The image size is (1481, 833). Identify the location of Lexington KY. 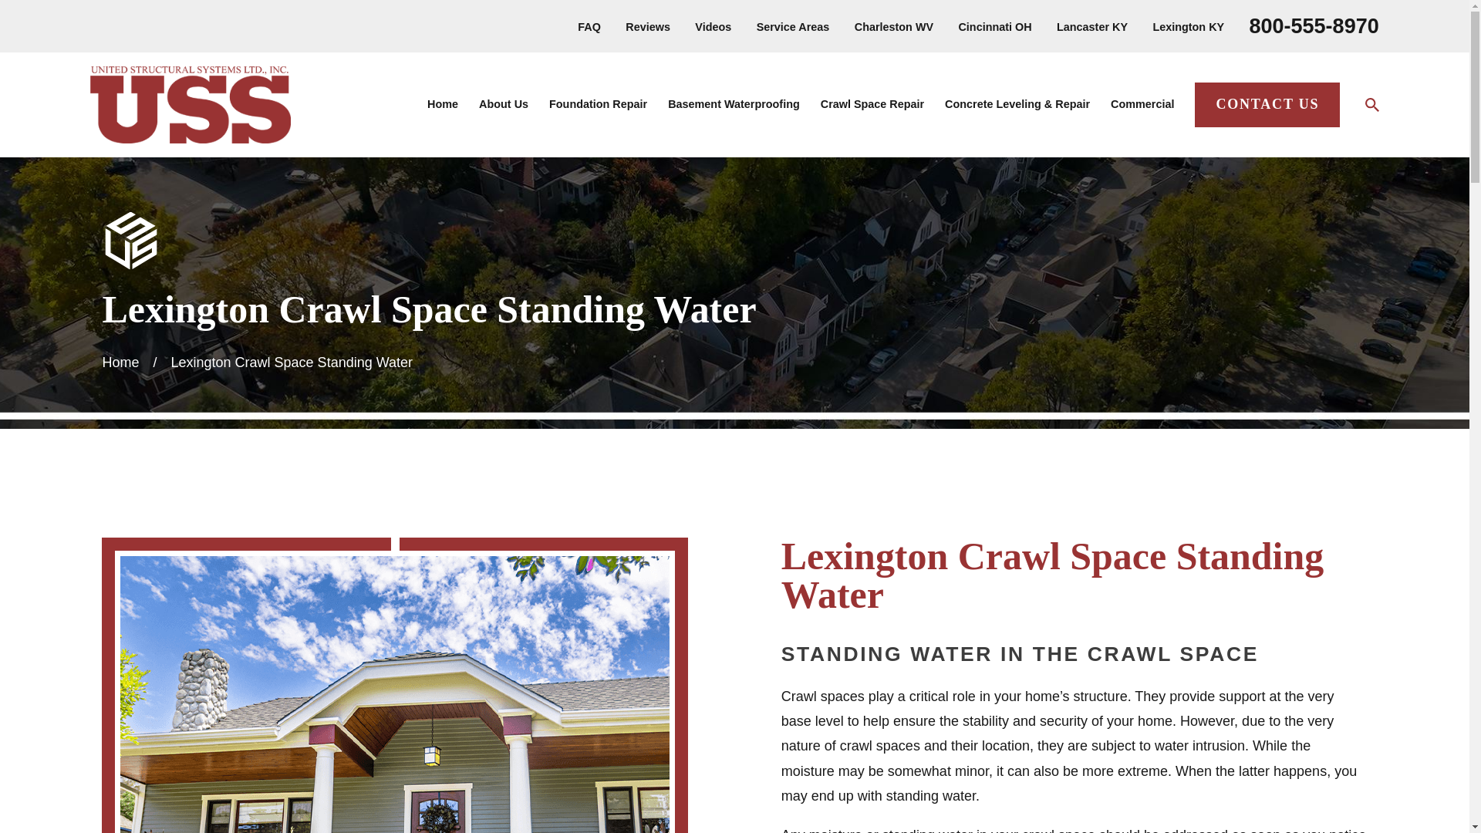
(1188, 27).